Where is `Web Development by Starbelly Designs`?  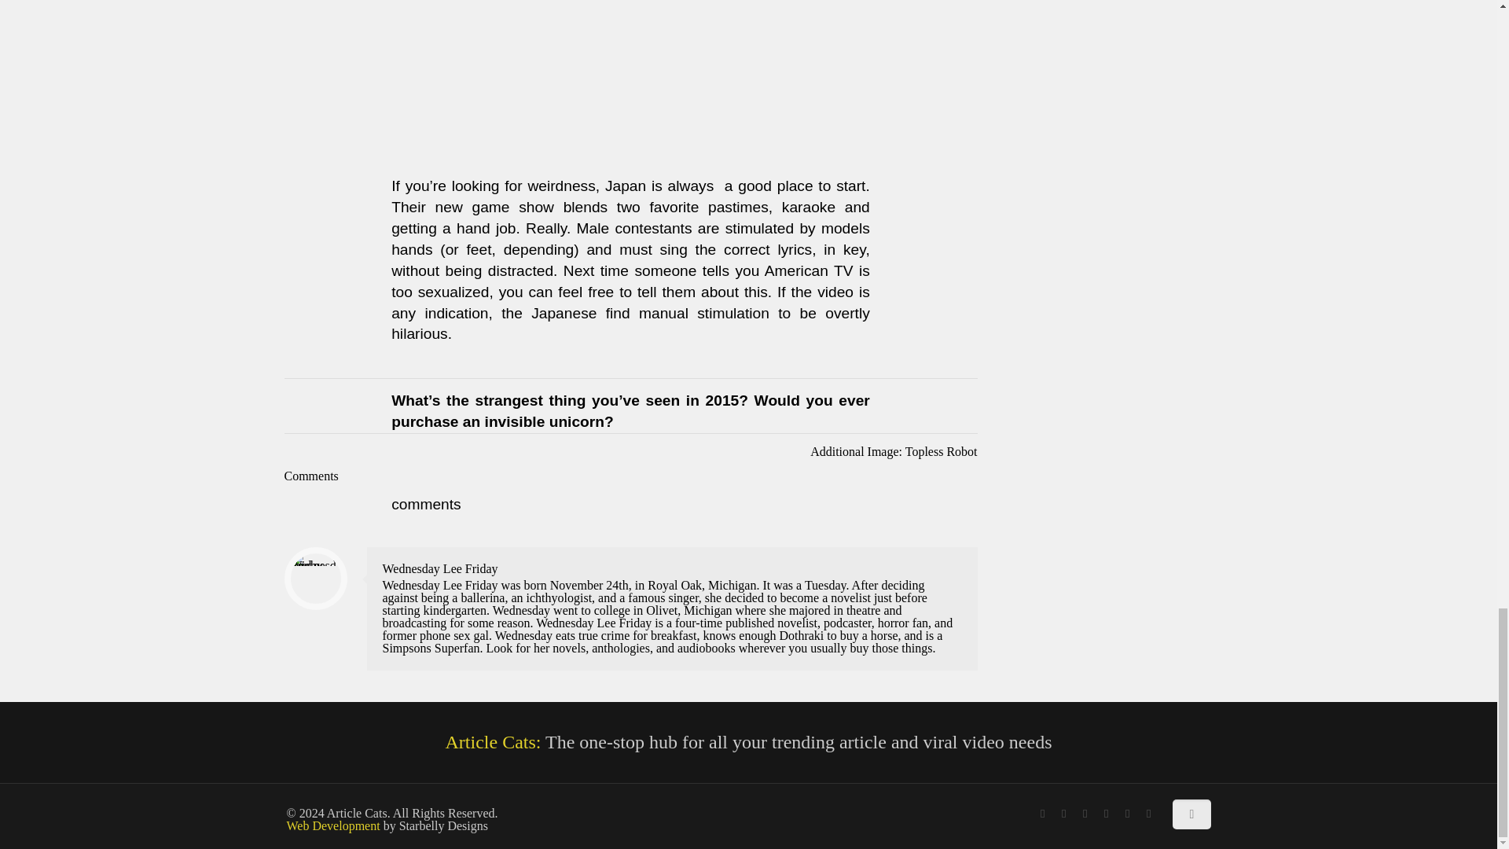 Web Development by Starbelly Designs is located at coordinates (333, 825).